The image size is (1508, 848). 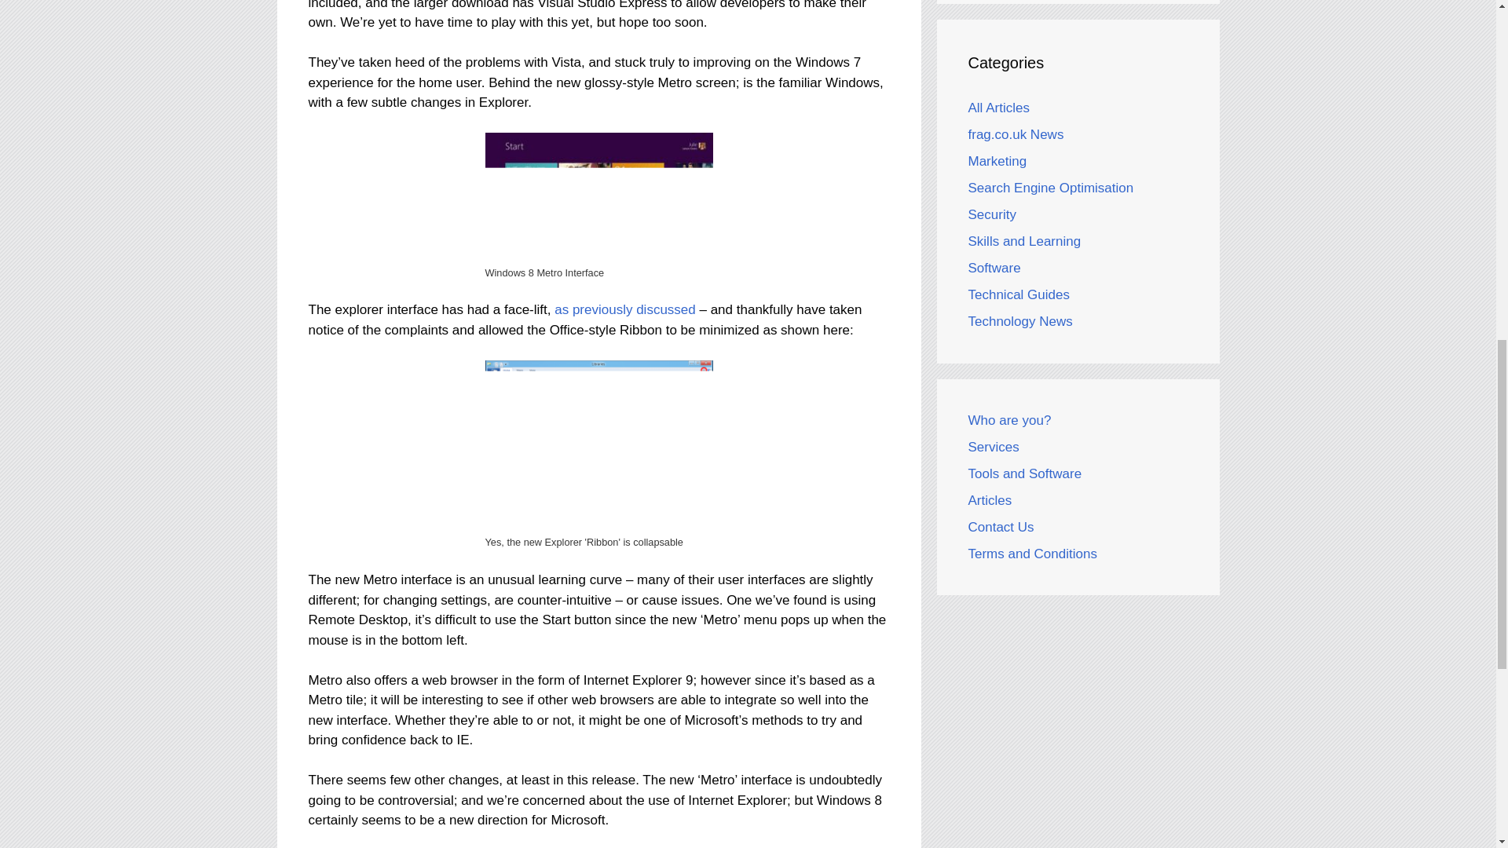 What do you see at coordinates (599, 196) in the screenshot?
I see `Windows 8 Metro Interface` at bounding box center [599, 196].